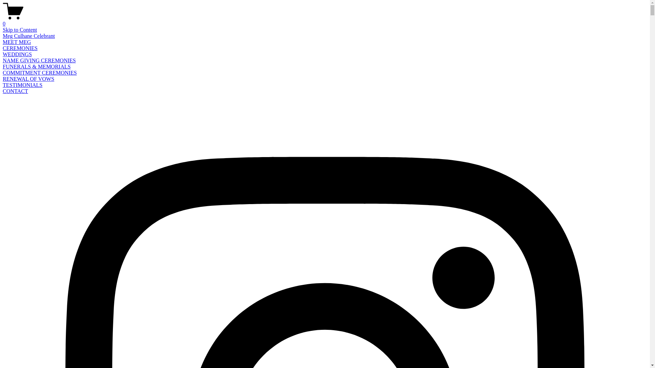 The width and height of the screenshot is (655, 368). Describe the element at coordinates (15, 91) in the screenshot. I see `CONTACT` at that location.